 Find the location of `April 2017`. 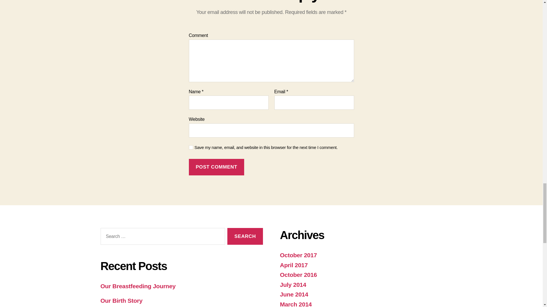

April 2017 is located at coordinates (293, 265).